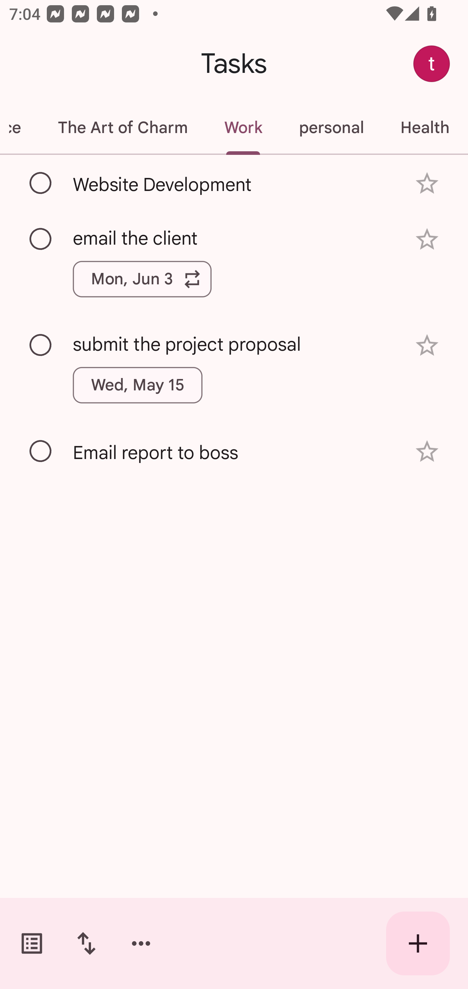 The width and height of the screenshot is (468, 989). What do you see at coordinates (331, 128) in the screenshot?
I see `personal` at bounding box center [331, 128].